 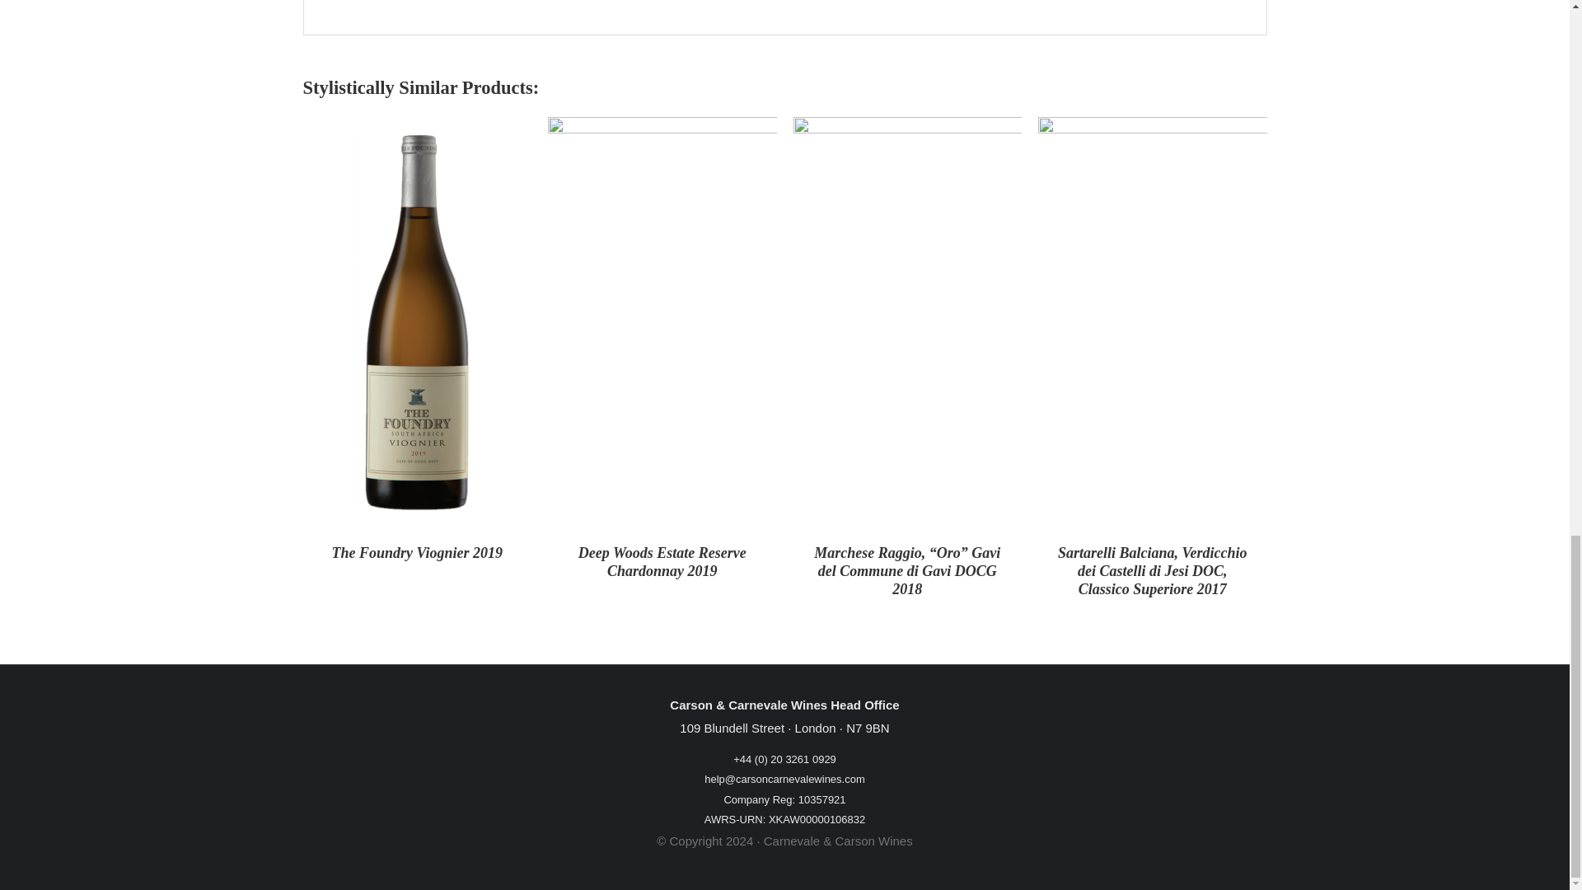 What do you see at coordinates (662, 562) in the screenshot?
I see `Deep Woods Estate Reserve Chardonnay 2019` at bounding box center [662, 562].